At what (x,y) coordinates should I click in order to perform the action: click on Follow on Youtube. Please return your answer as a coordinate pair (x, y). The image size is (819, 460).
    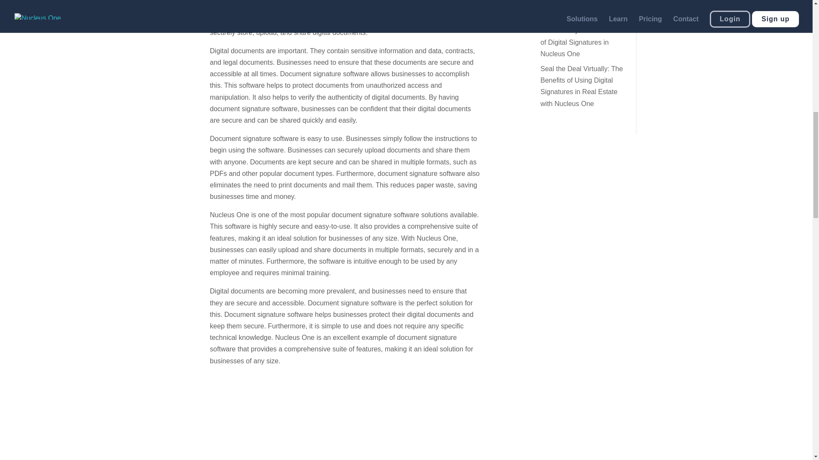
    Looking at the image, I should click on (558, 154).